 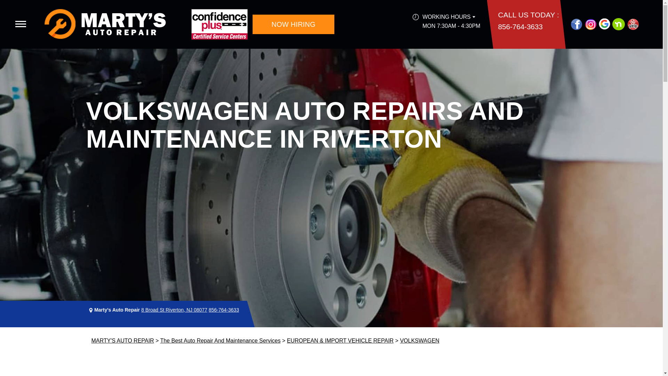 I want to click on open-navigation-button, so click(x=21, y=24).